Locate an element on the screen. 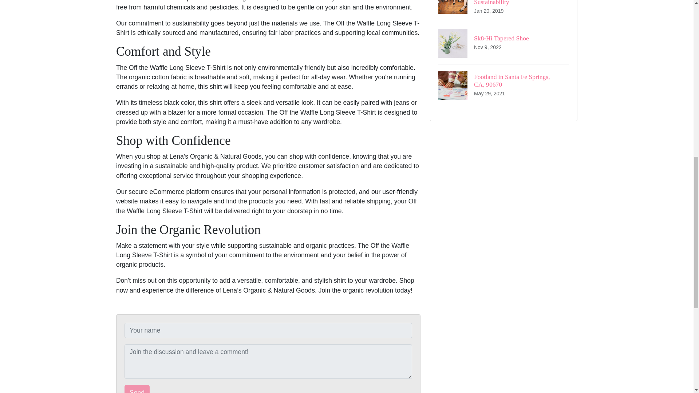 The height and width of the screenshot is (393, 699). Send is located at coordinates (503, 85).